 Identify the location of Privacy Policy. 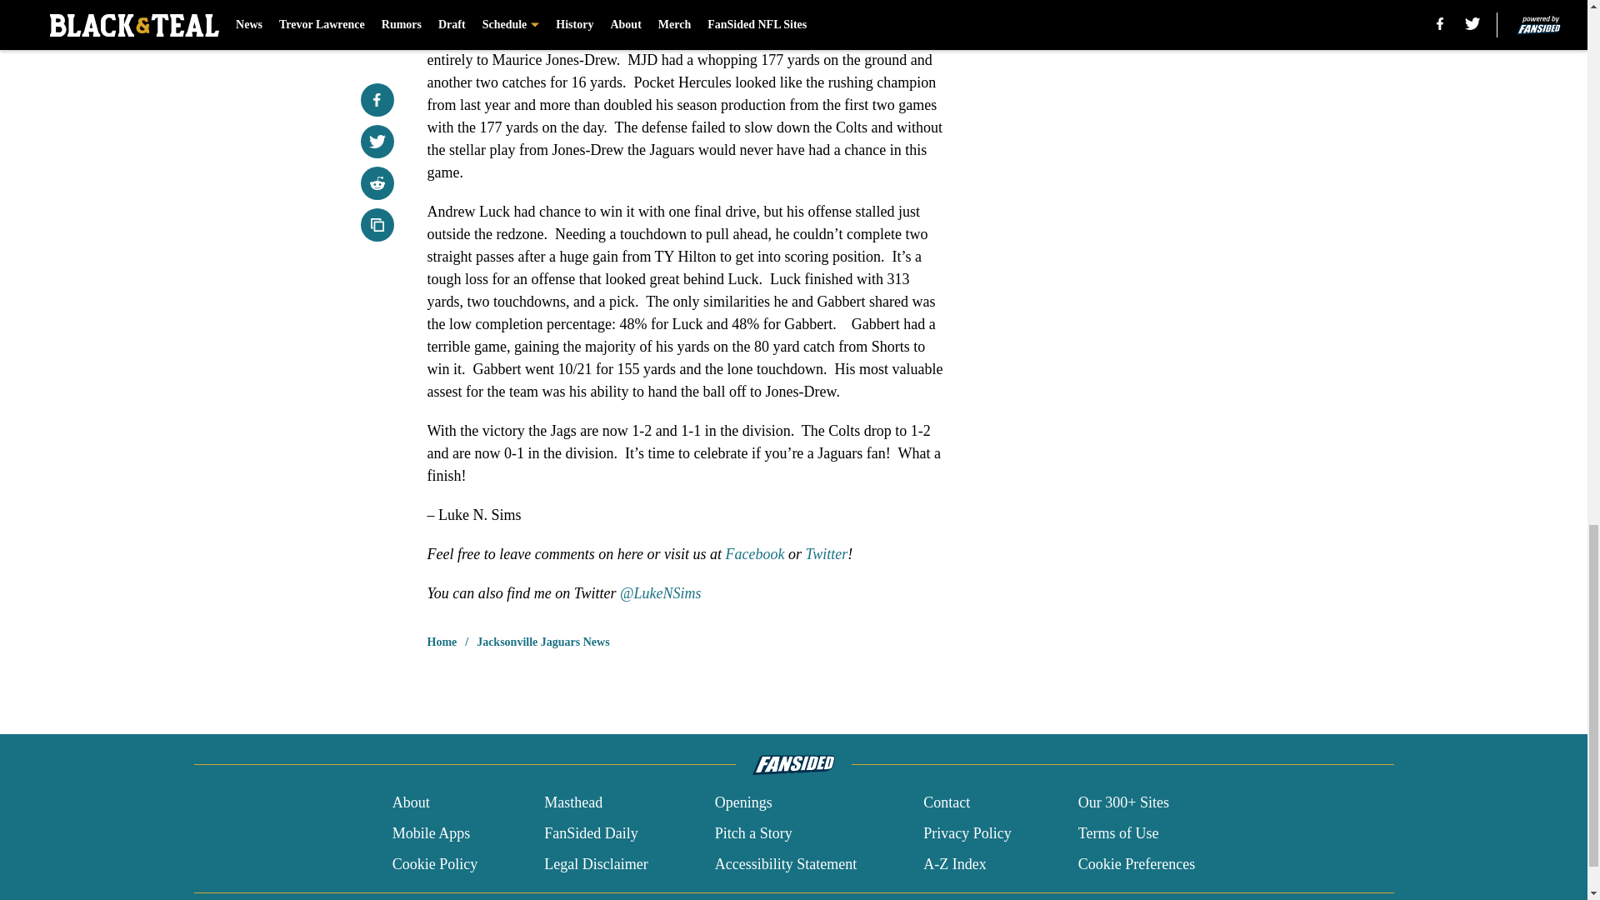
(967, 833).